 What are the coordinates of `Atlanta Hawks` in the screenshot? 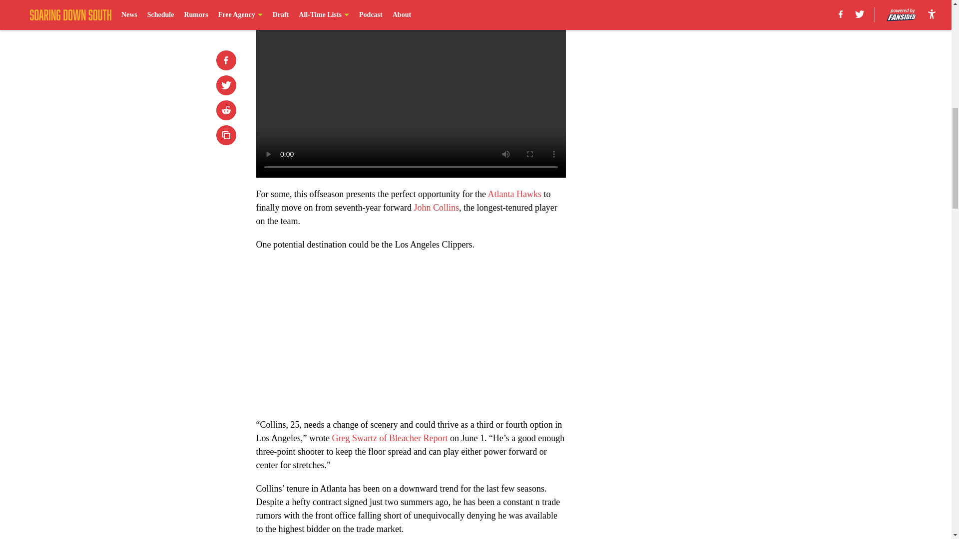 It's located at (514, 194).